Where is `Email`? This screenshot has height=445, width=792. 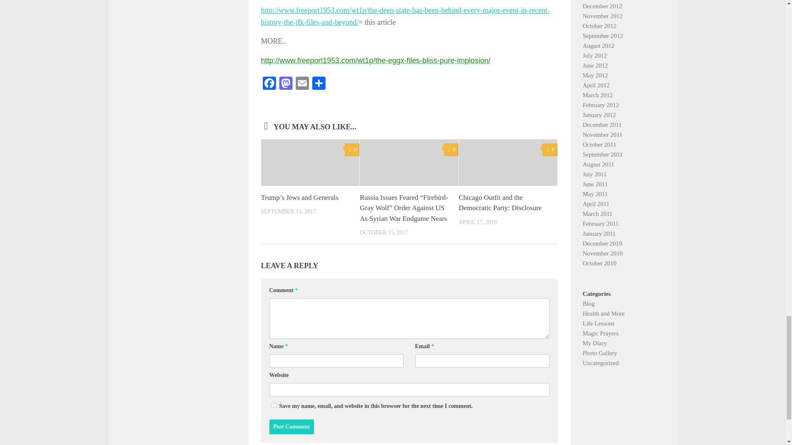
Email is located at coordinates (302, 84).